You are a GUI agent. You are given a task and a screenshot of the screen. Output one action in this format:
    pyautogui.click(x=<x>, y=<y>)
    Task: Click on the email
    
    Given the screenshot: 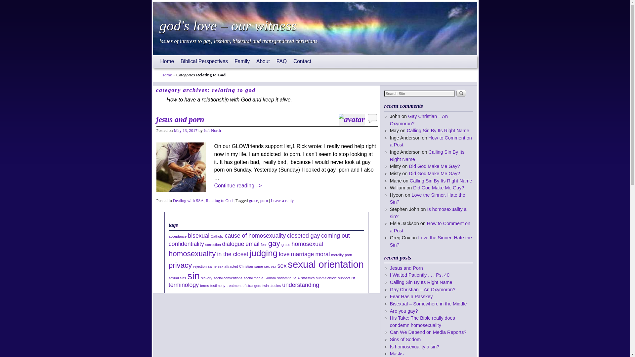 What is the action you would take?
    pyautogui.click(x=252, y=244)
    